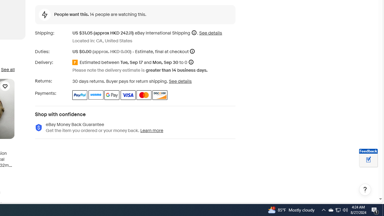 This screenshot has width=384, height=216. What do you see at coordinates (128, 95) in the screenshot?
I see `Visa` at bounding box center [128, 95].